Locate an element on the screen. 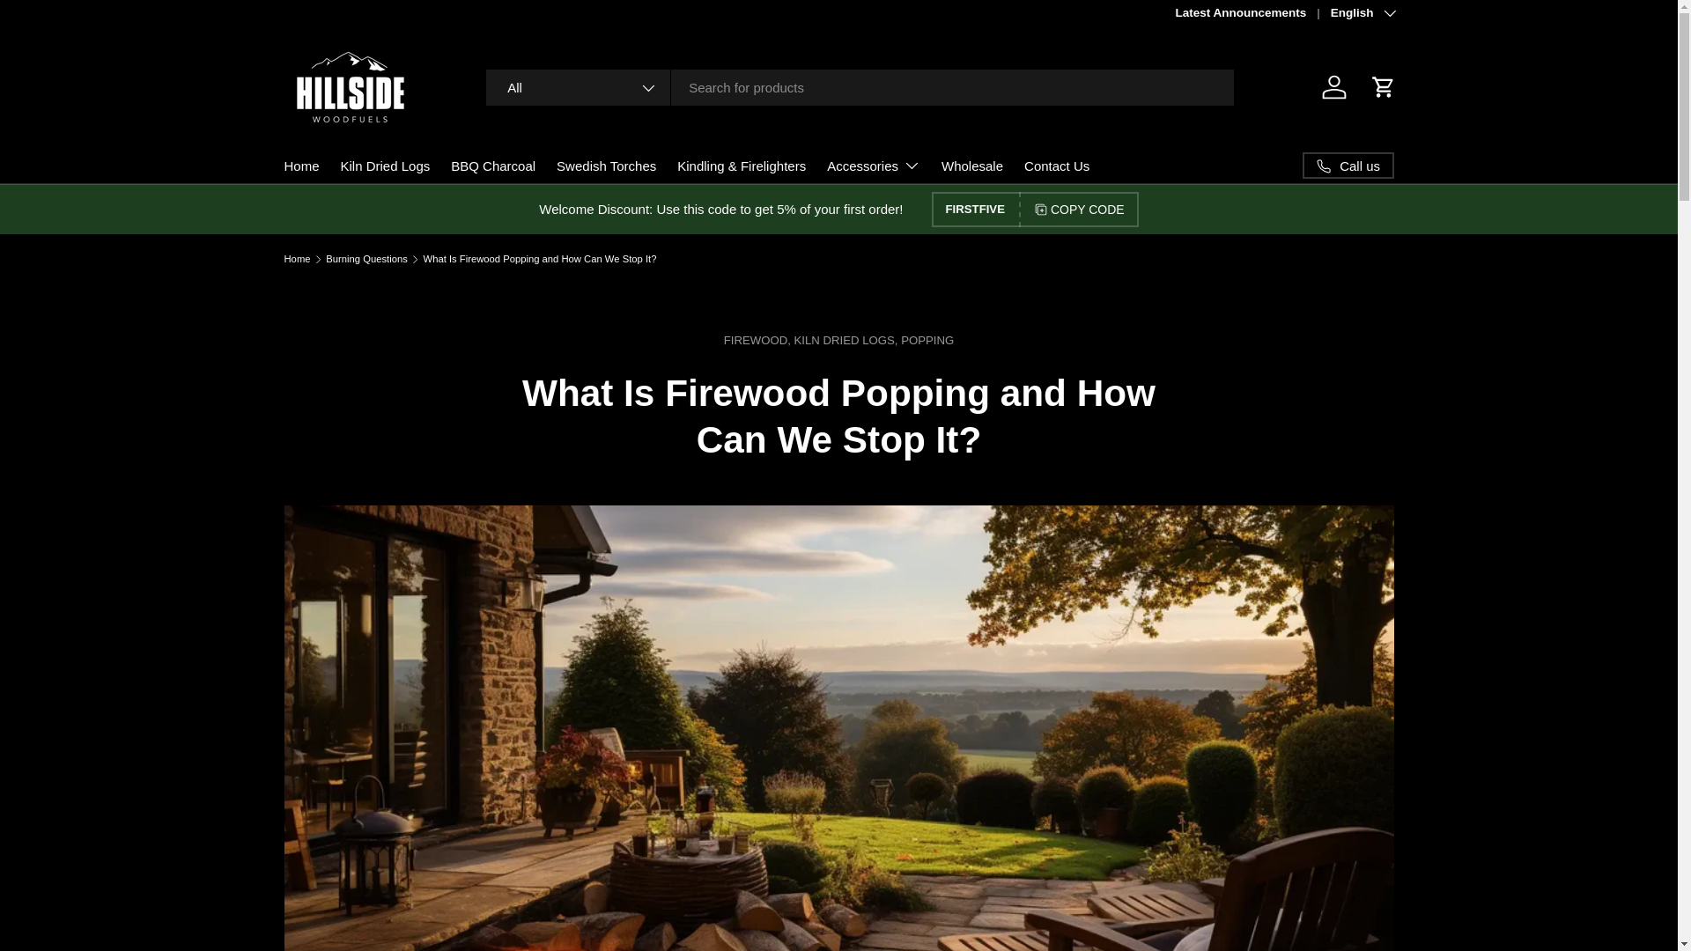  Latest Announcements is located at coordinates (1252, 12).